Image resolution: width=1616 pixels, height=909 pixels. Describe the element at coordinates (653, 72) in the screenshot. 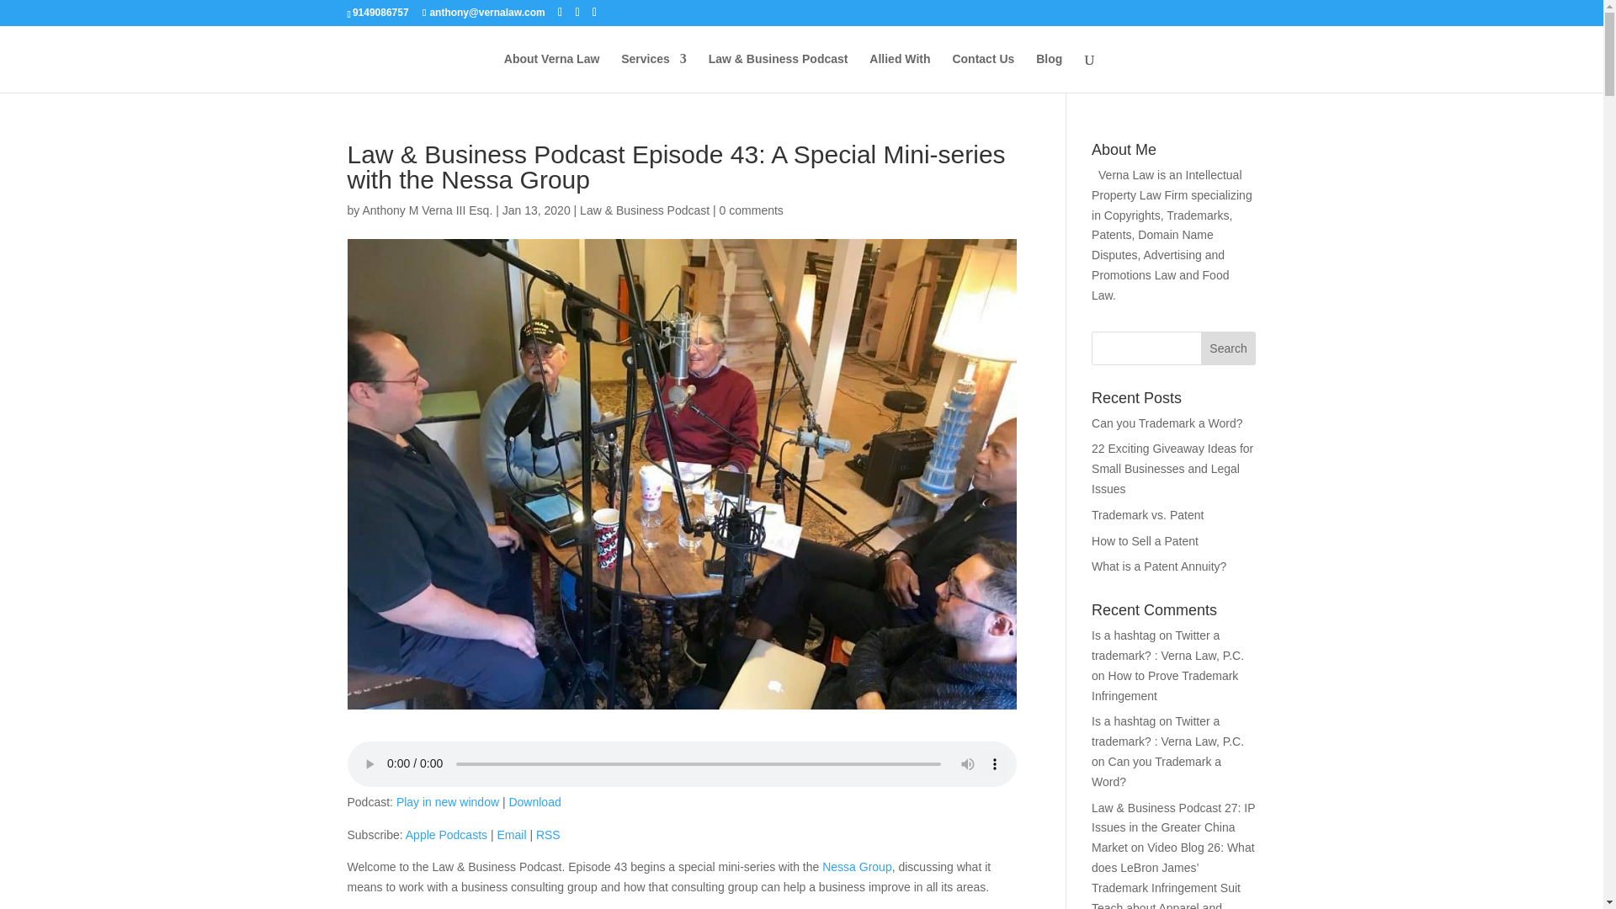

I see `Services` at that location.